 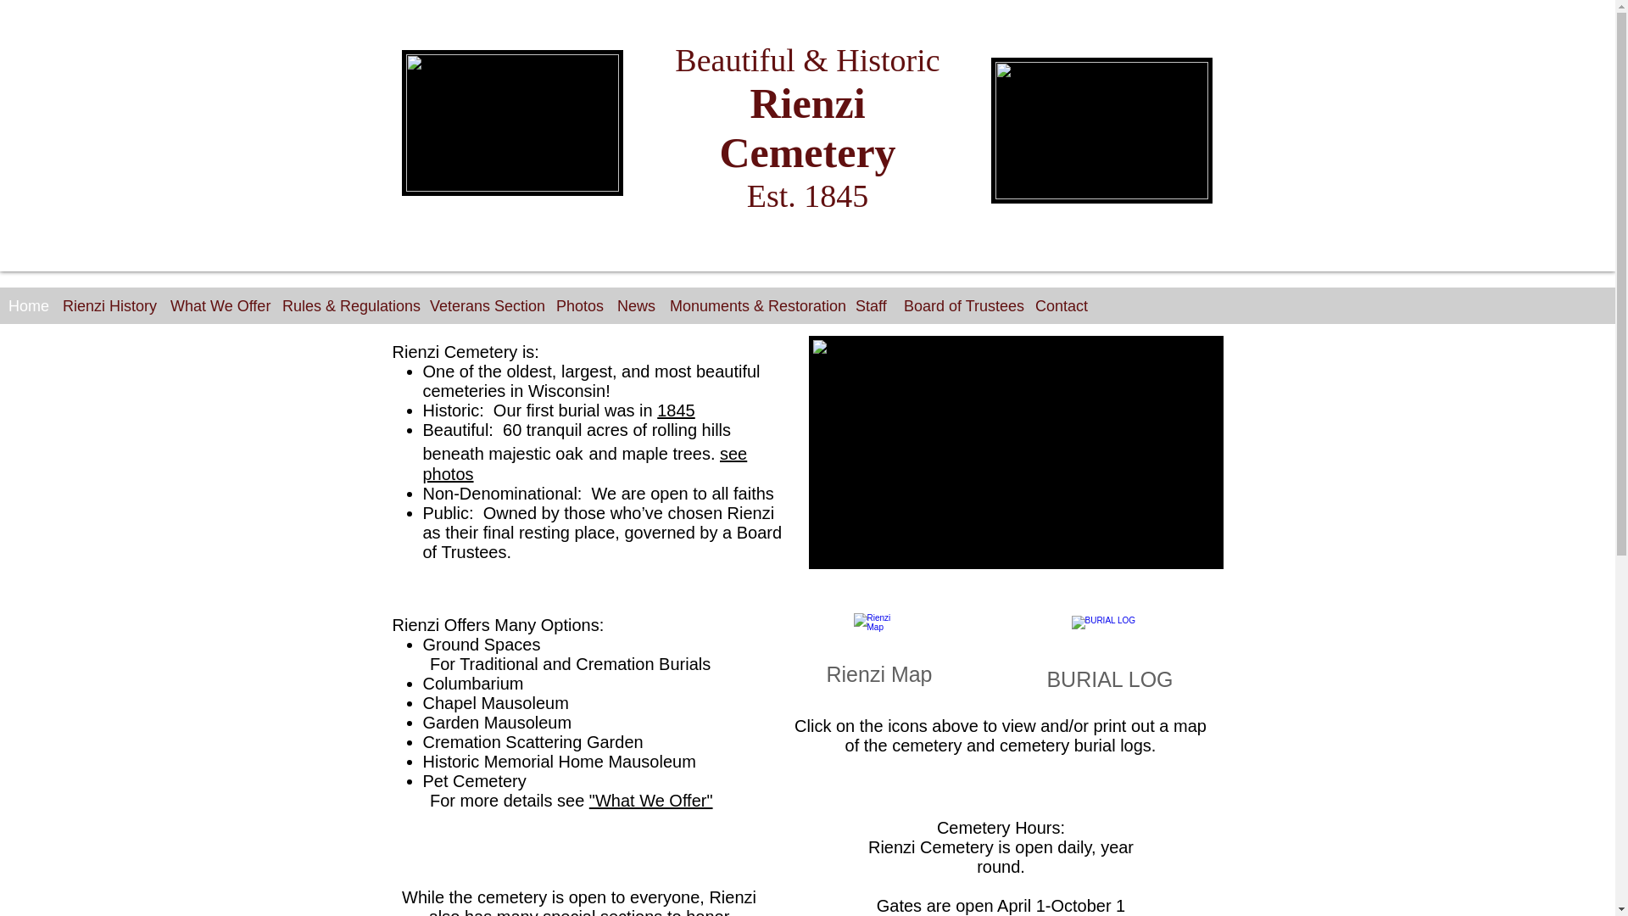 I want to click on Contact, so click(x=1060, y=307).